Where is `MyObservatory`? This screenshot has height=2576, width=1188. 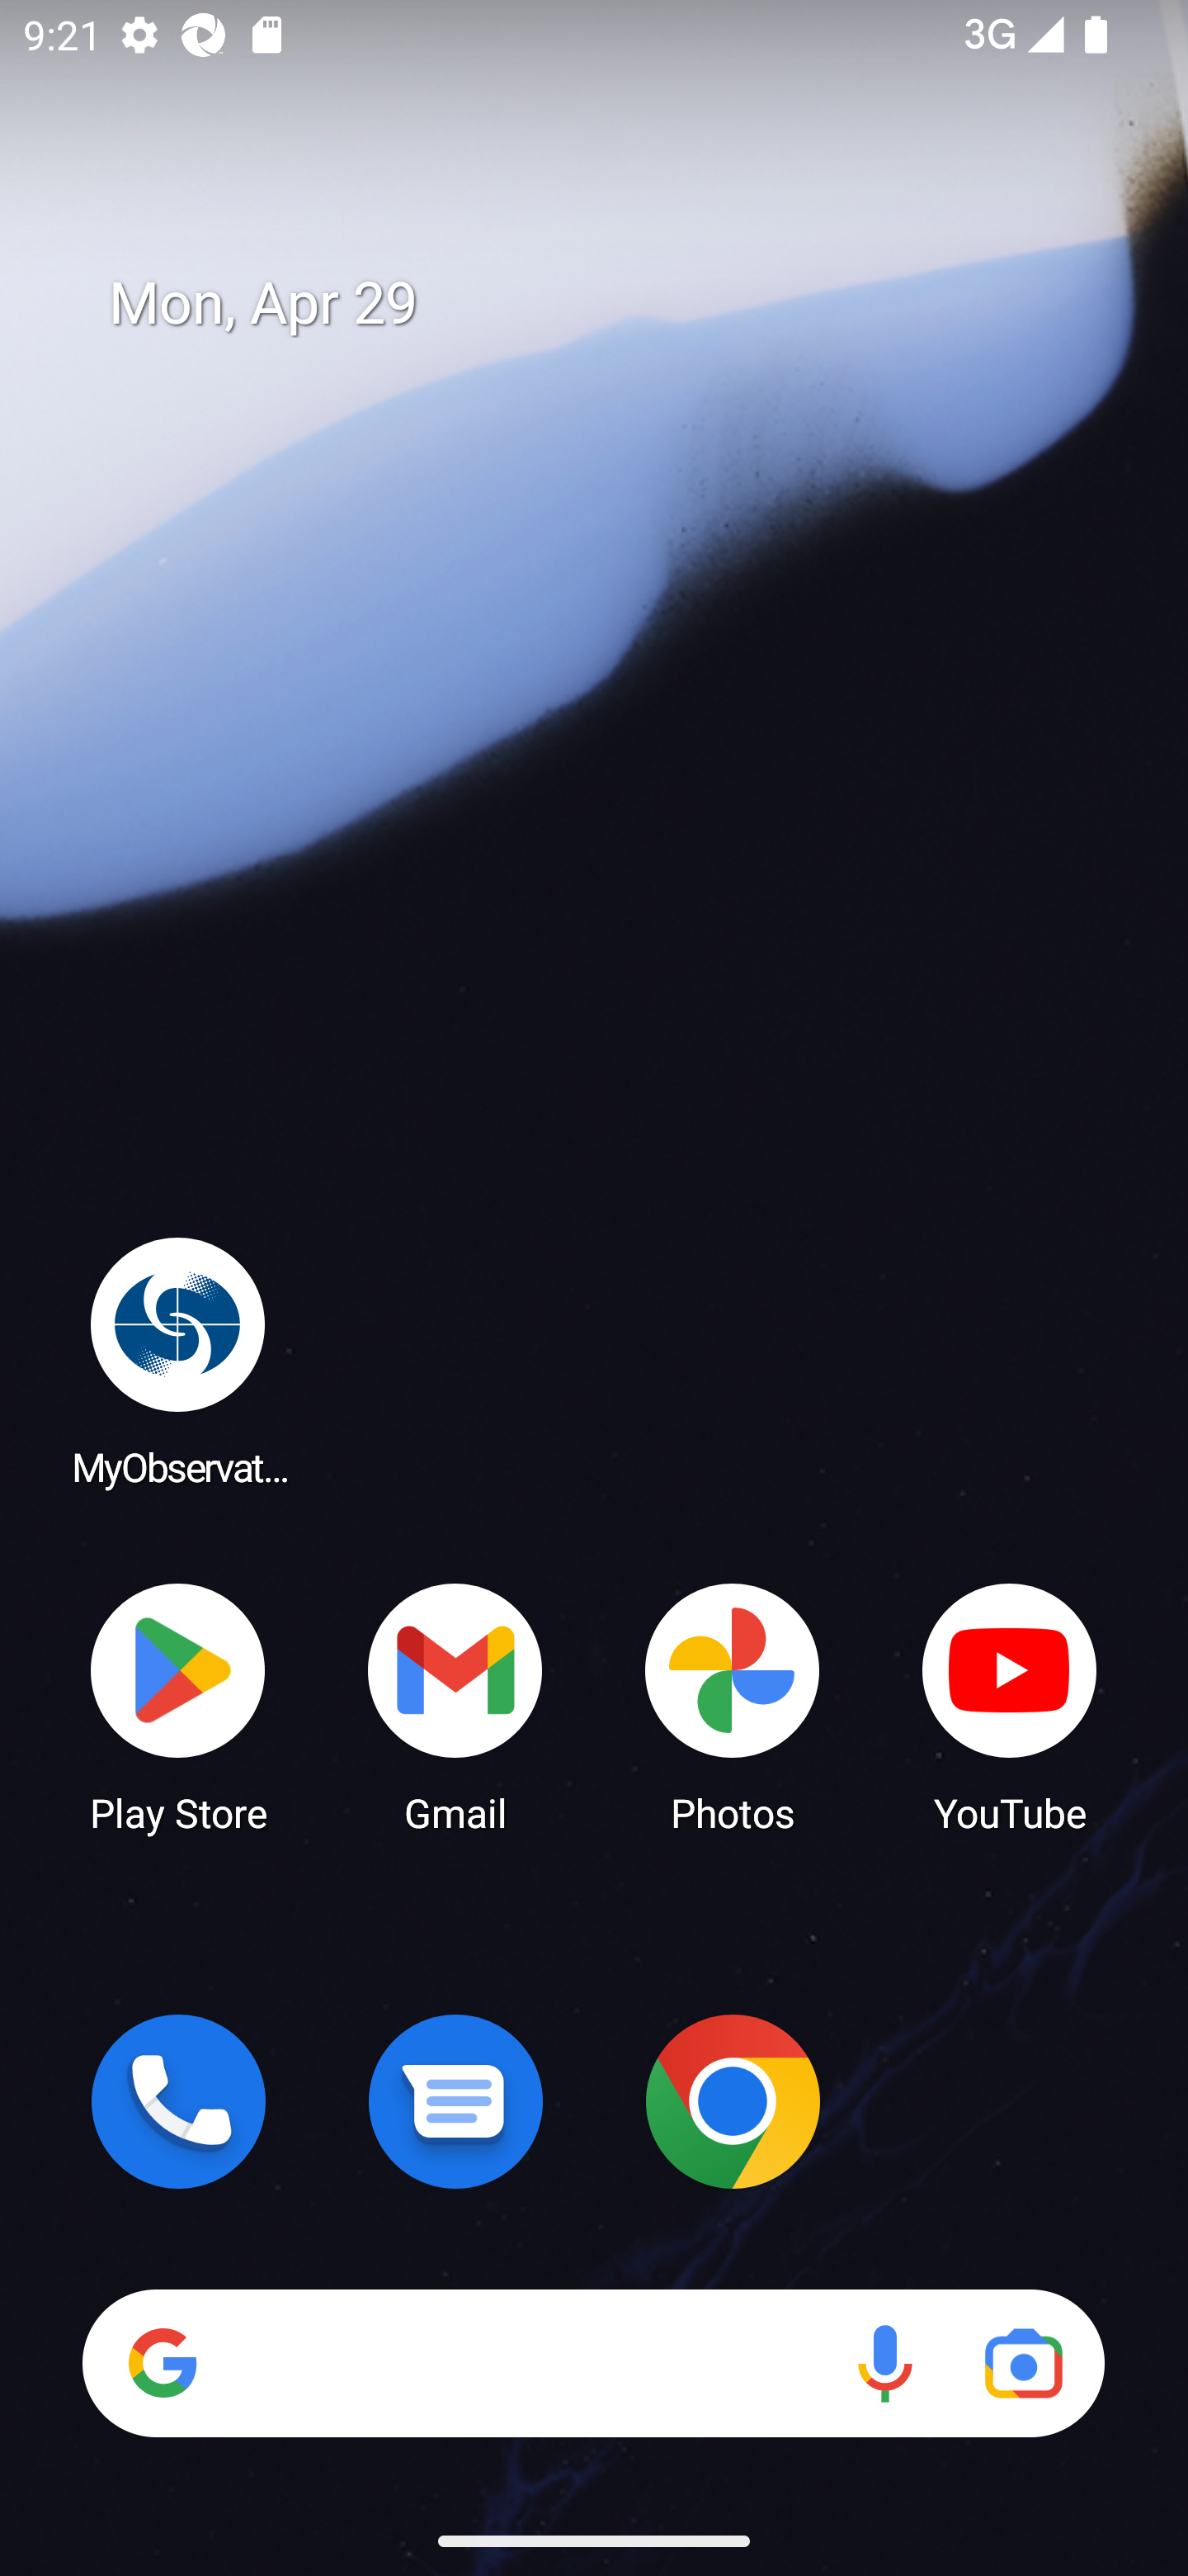 MyObservatory is located at coordinates (178, 1361).